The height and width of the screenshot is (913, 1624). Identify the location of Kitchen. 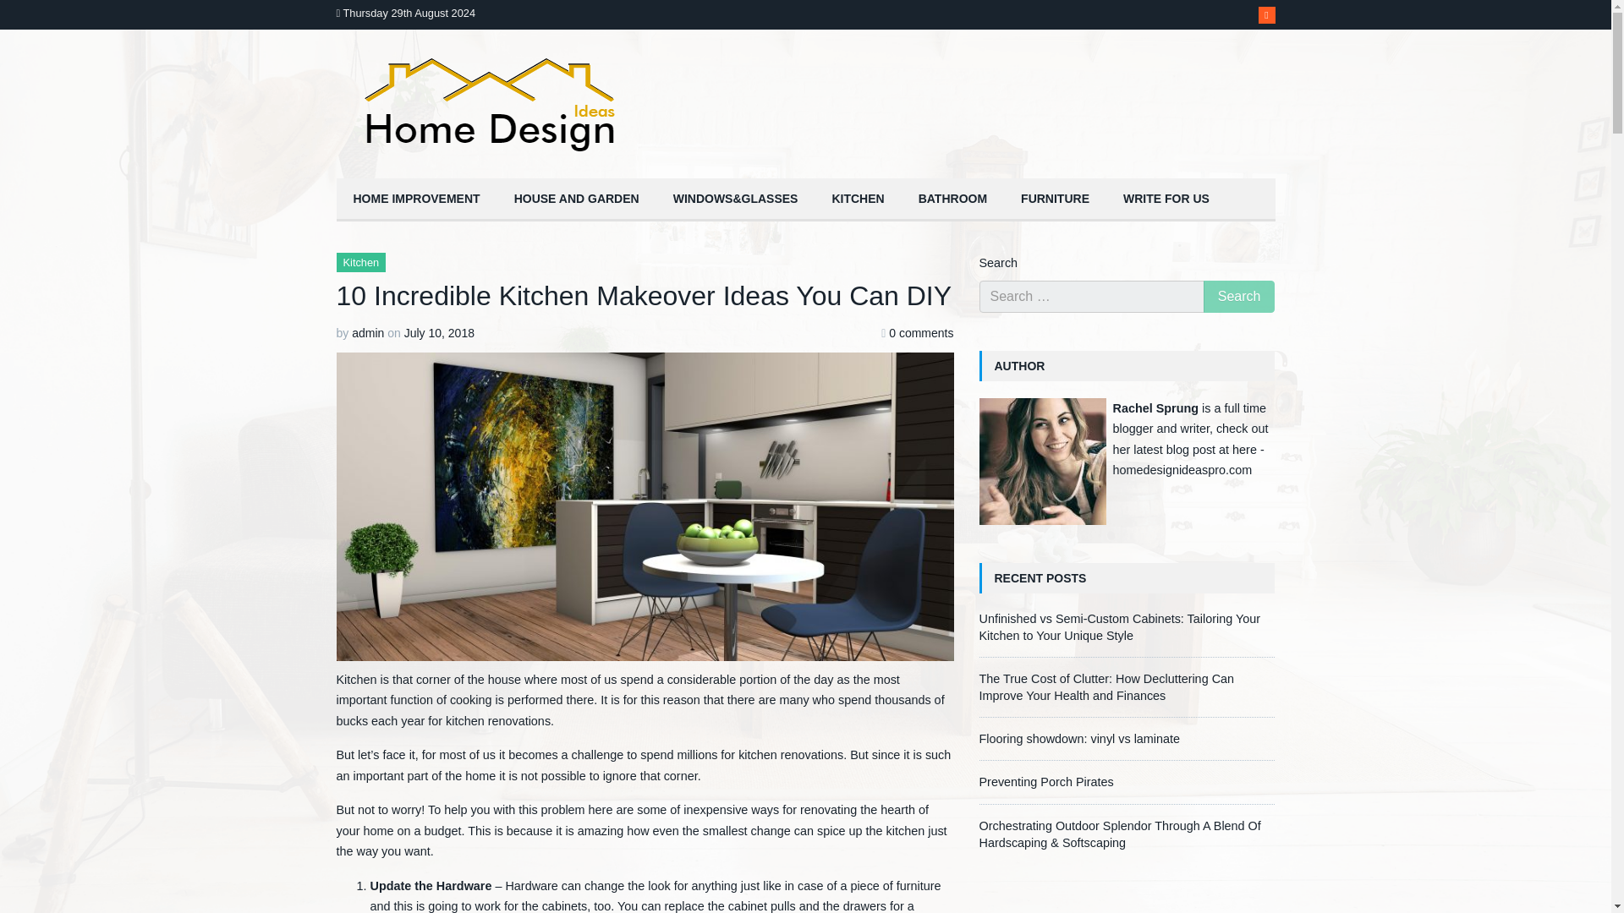
(360, 262).